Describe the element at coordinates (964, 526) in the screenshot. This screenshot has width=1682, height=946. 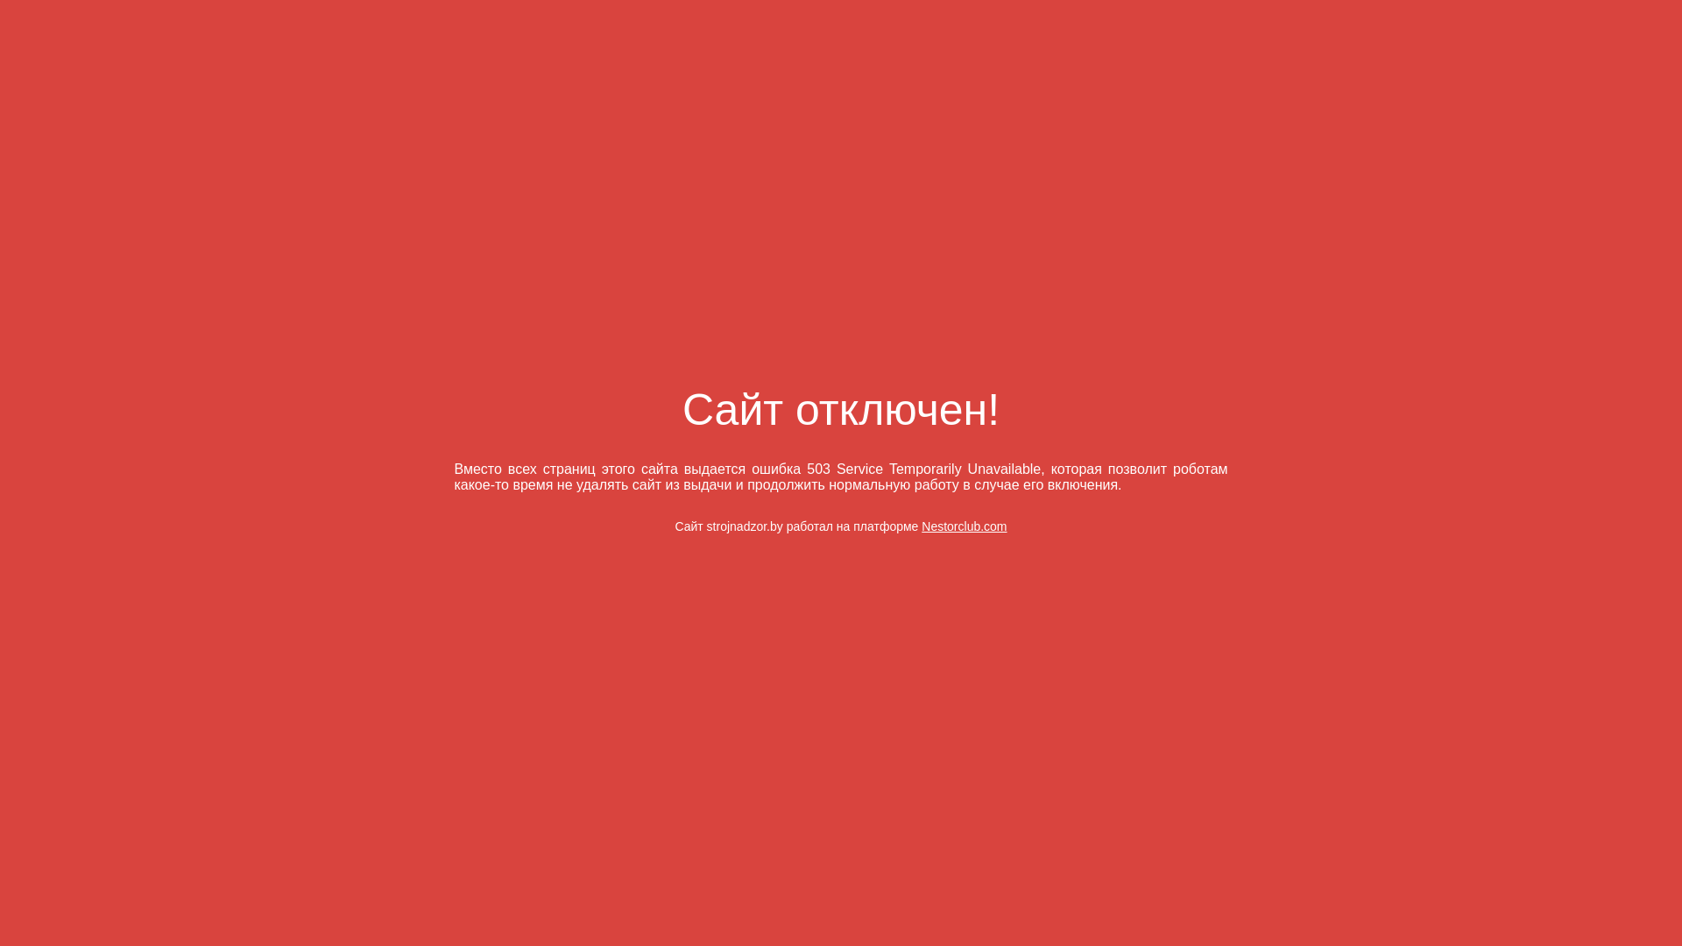
I see `Nestorclub.com` at that location.